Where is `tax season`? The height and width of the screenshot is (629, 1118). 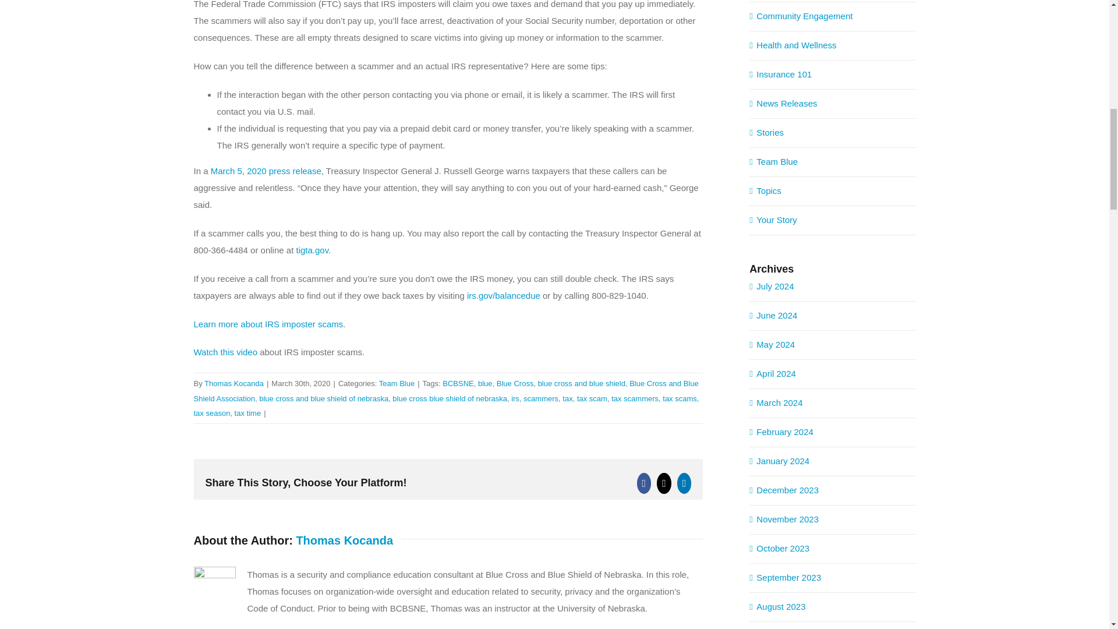 tax season is located at coordinates (212, 414).